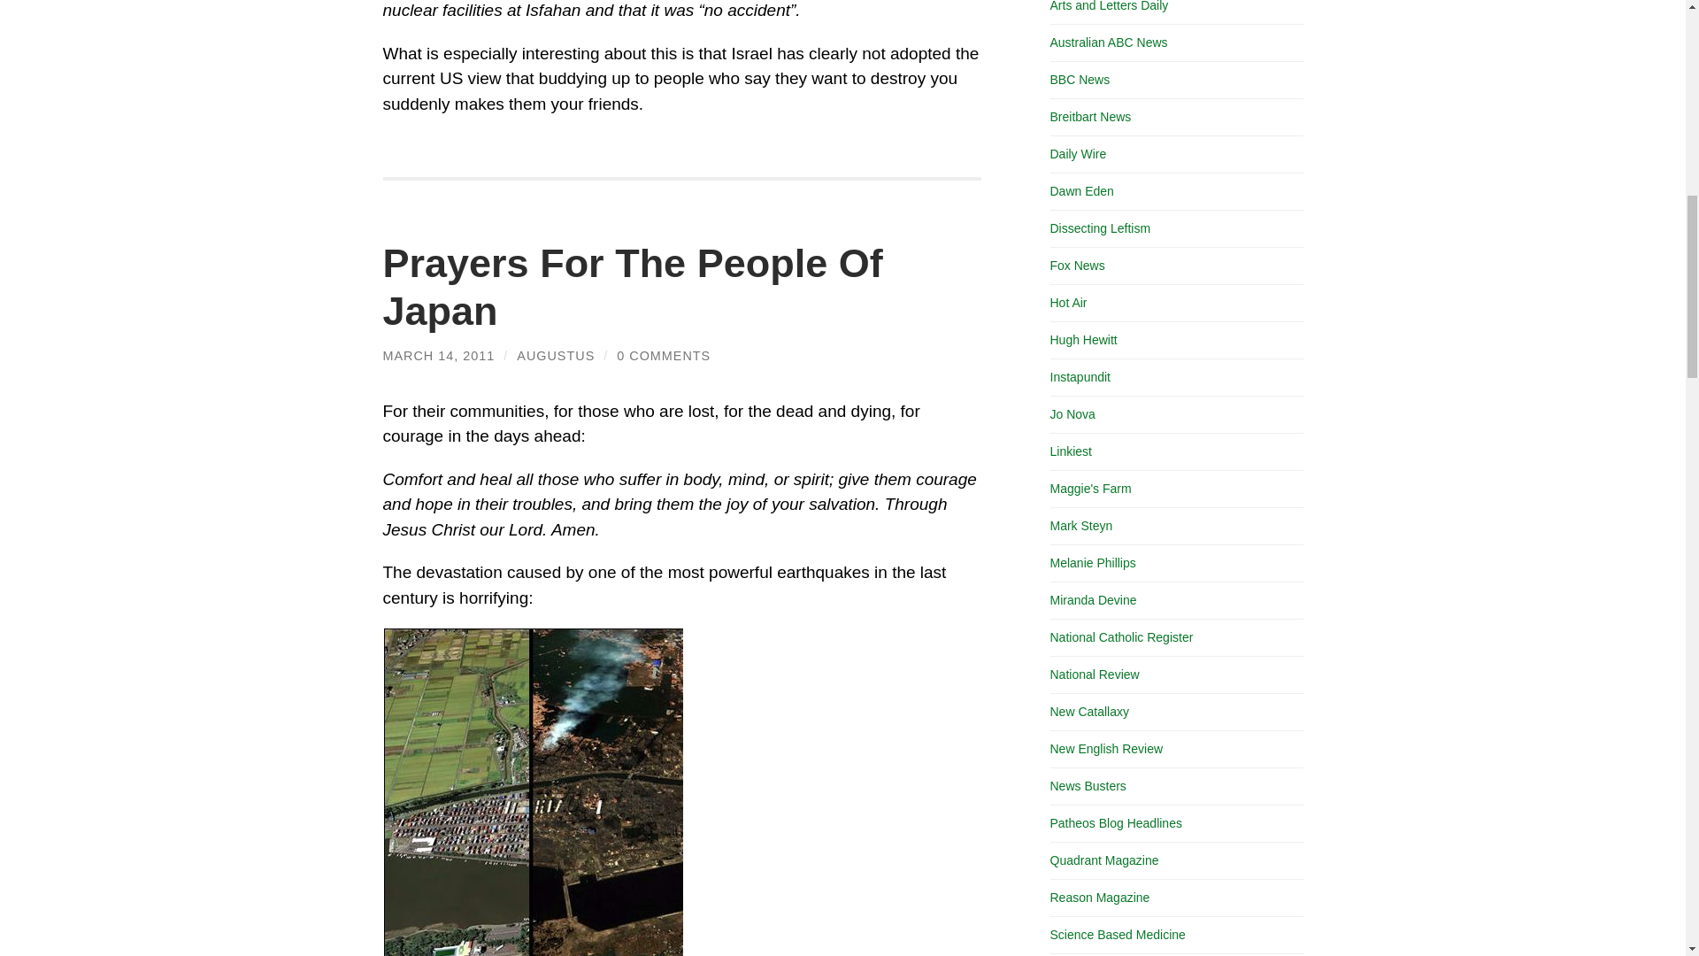 Image resolution: width=1699 pixels, height=956 pixels. Describe the element at coordinates (1083, 340) in the screenshot. I see `Hugh Hewitt` at that location.